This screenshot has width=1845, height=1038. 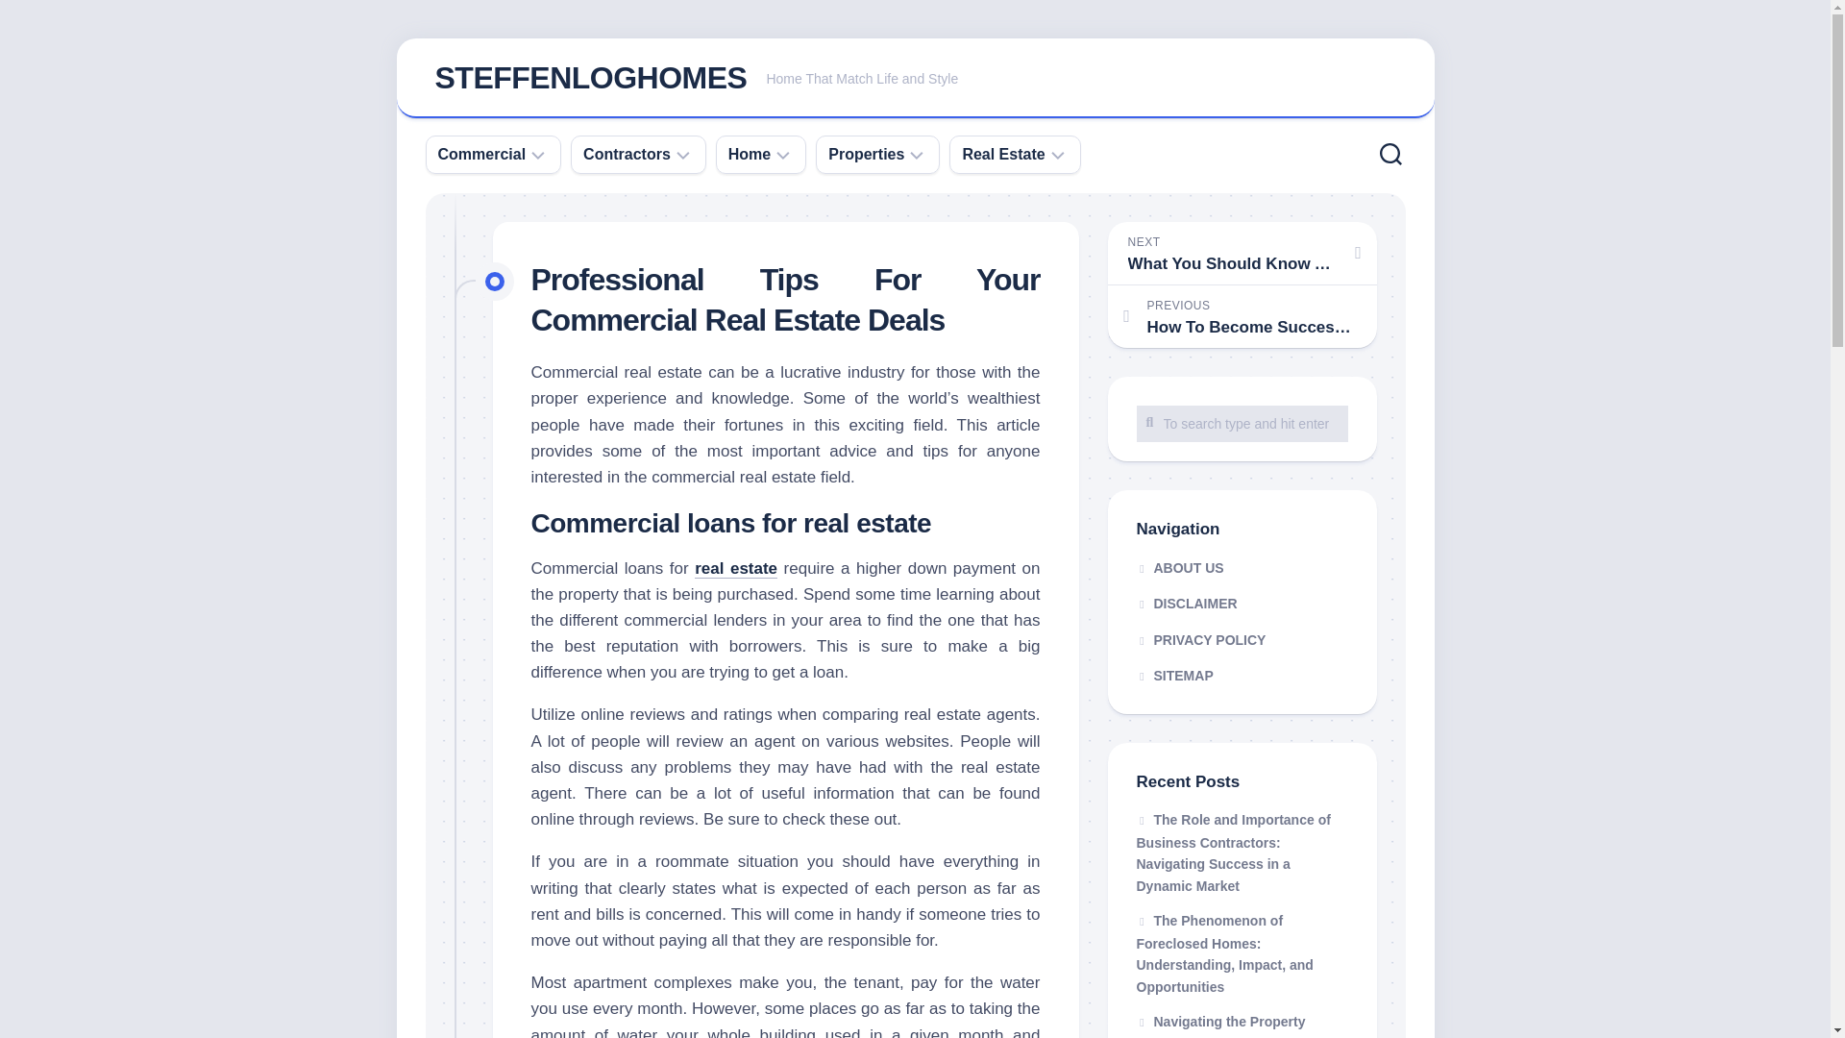 What do you see at coordinates (482, 154) in the screenshot?
I see `Commercial` at bounding box center [482, 154].